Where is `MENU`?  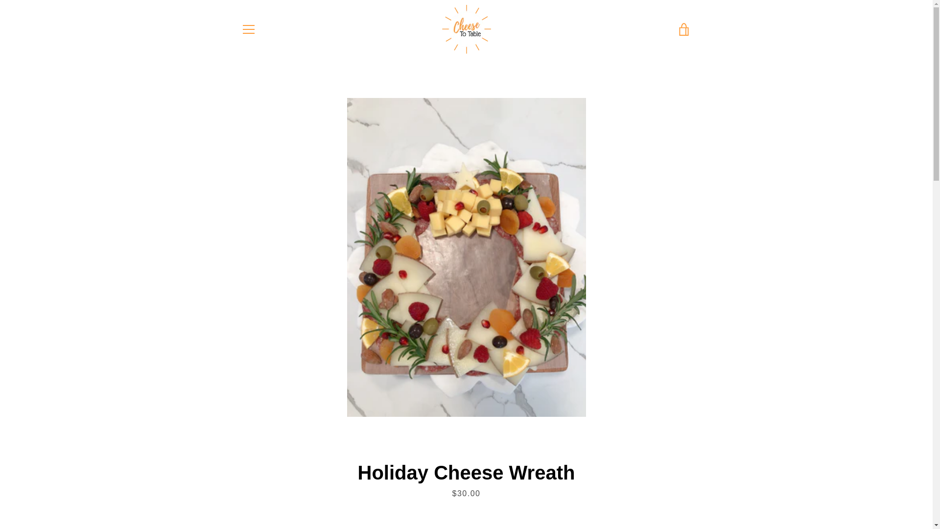 MENU is located at coordinates (248, 29).